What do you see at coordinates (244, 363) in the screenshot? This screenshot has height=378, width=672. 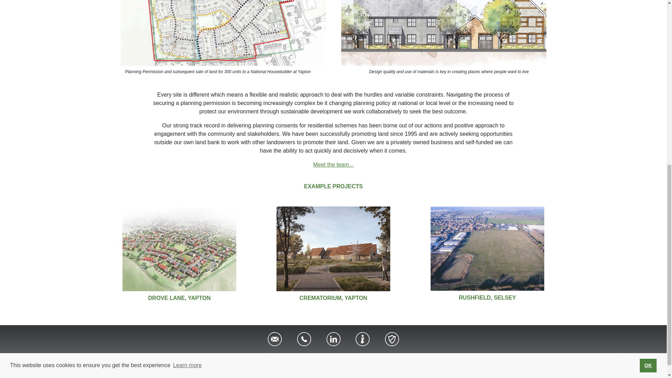 I see `WHAT WE DO` at bounding box center [244, 363].